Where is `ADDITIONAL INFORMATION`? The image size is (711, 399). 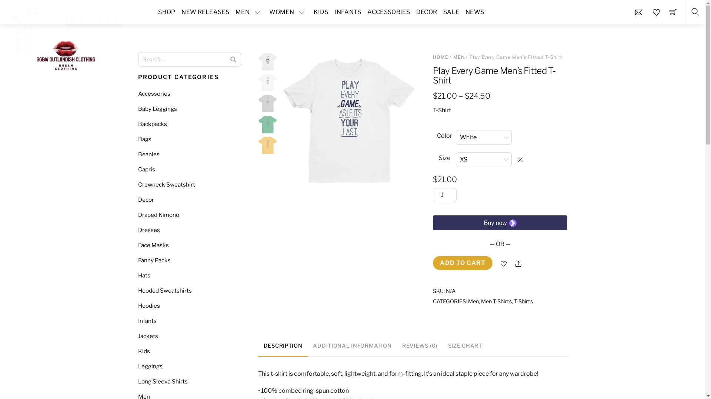
ADDITIONAL INFORMATION is located at coordinates (353, 347).